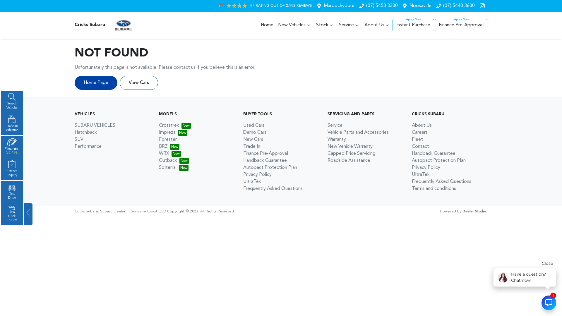 Image resolution: width=562 pixels, height=316 pixels. I want to click on Privacy Policy, so click(258, 175).